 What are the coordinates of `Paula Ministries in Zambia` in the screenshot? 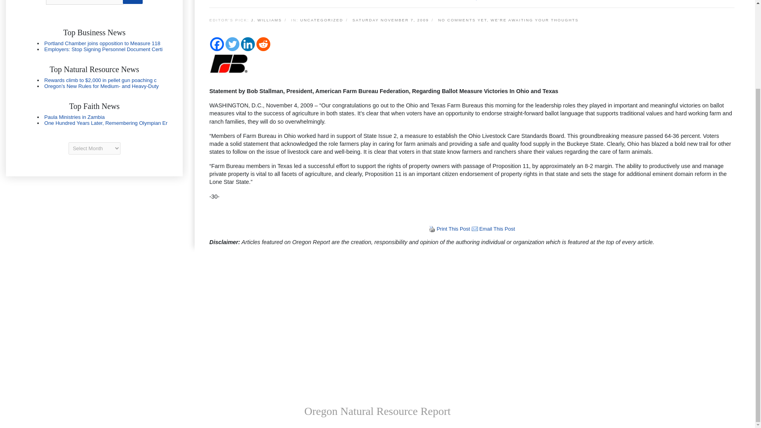 It's located at (75, 117).